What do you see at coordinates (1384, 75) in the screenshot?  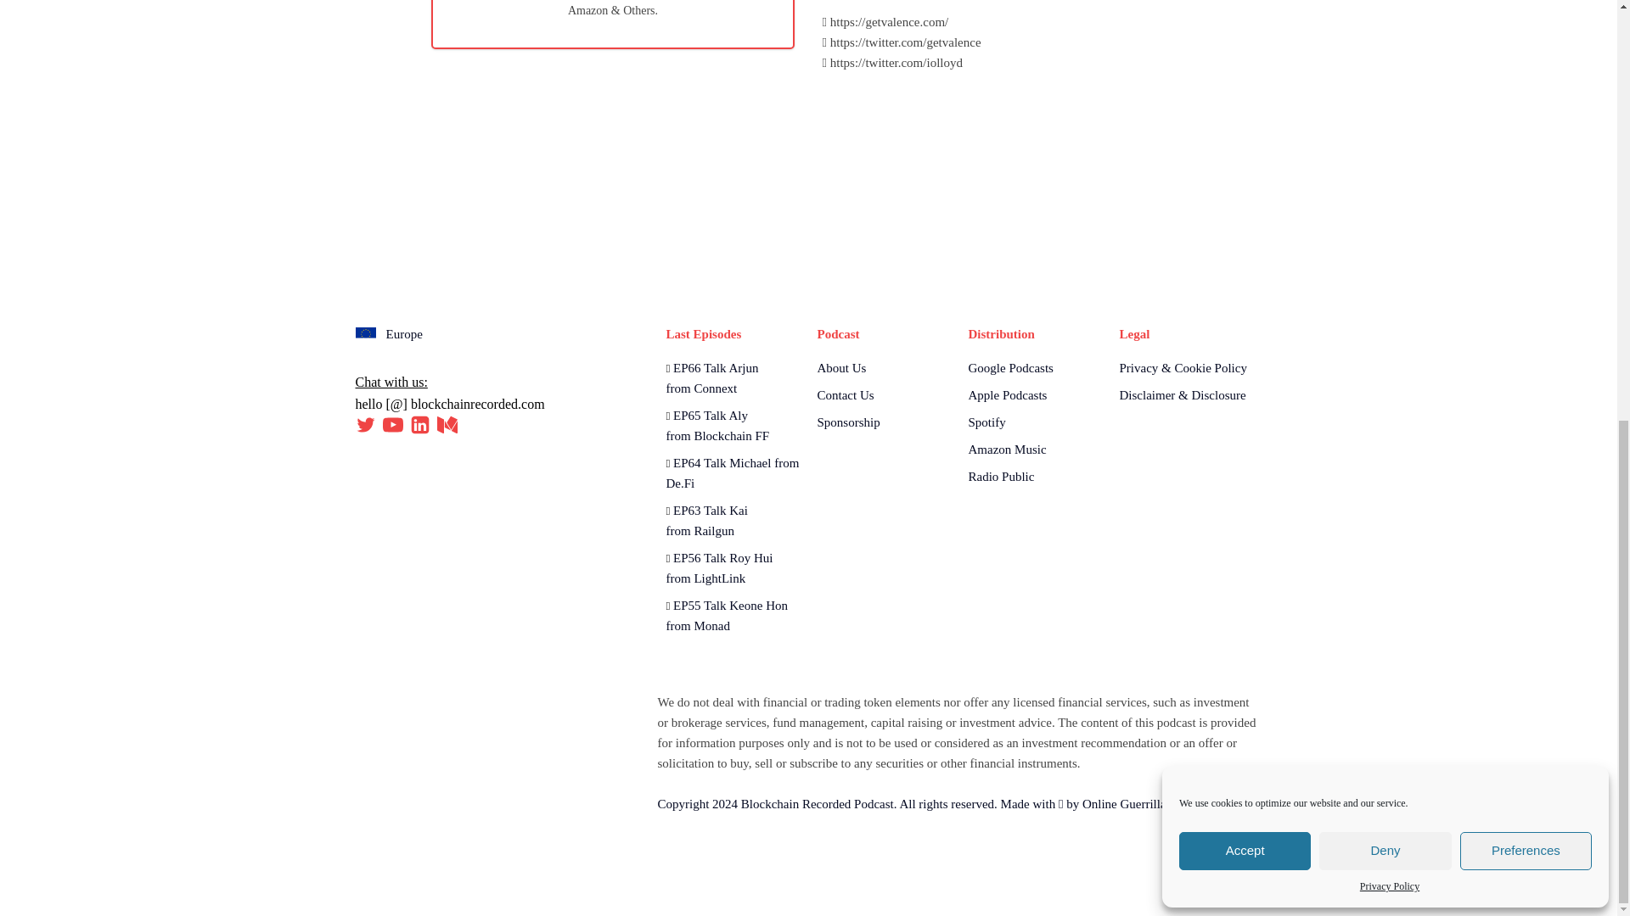 I see `Deny` at bounding box center [1384, 75].